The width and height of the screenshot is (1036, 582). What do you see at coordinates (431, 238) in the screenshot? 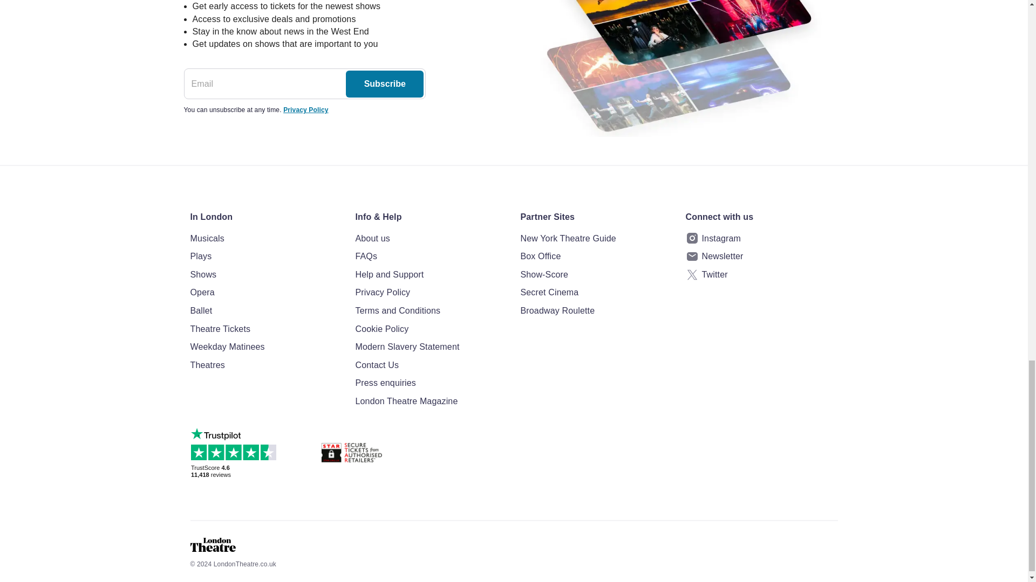
I see `About us` at bounding box center [431, 238].